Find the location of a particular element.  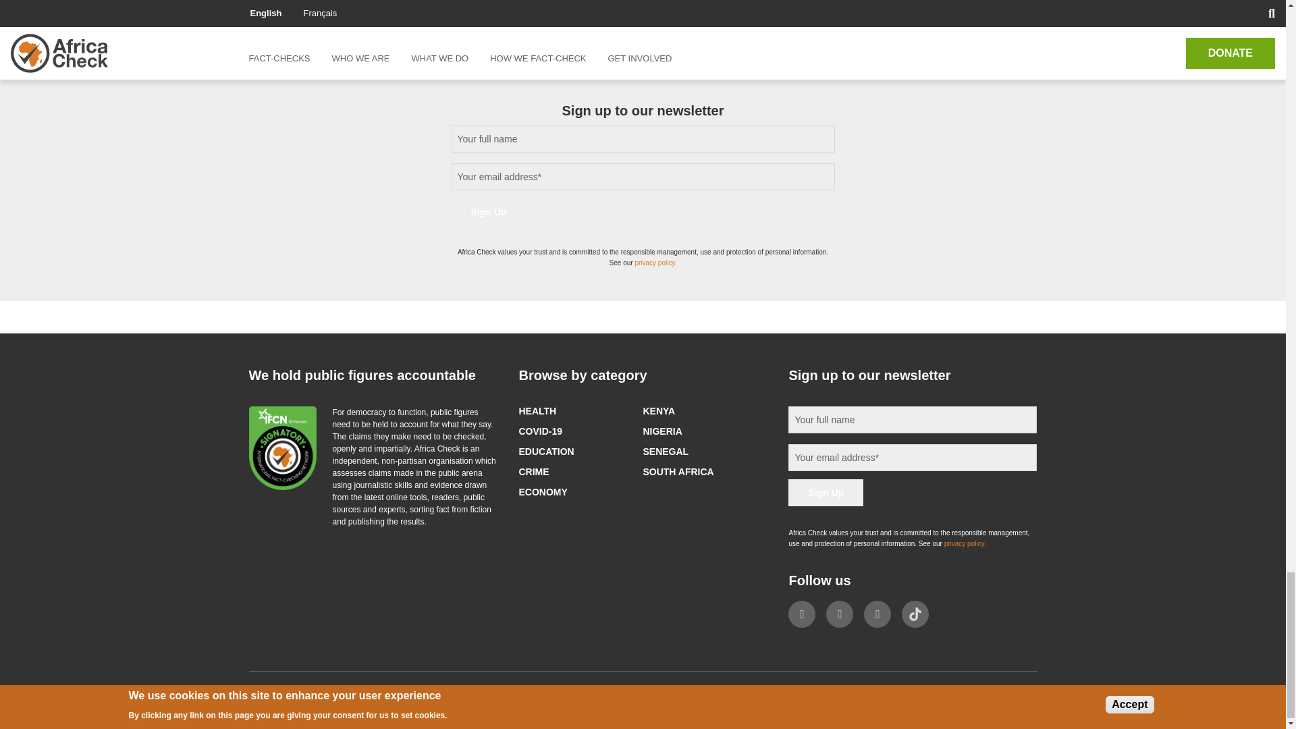

Sign Up is located at coordinates (825, 492).